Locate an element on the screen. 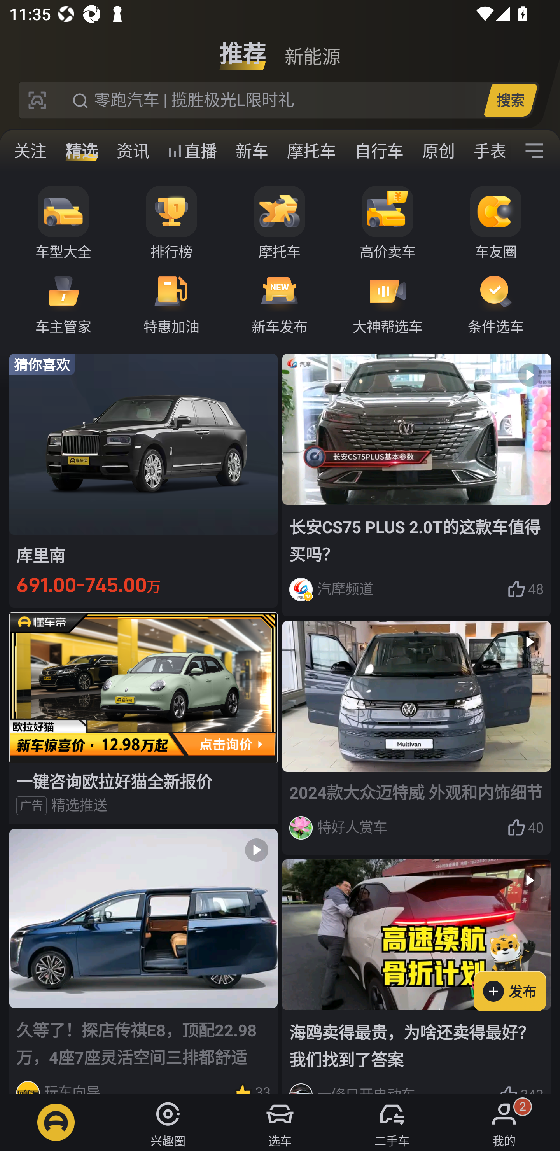  新能源 is located at coordinates (312, 48).